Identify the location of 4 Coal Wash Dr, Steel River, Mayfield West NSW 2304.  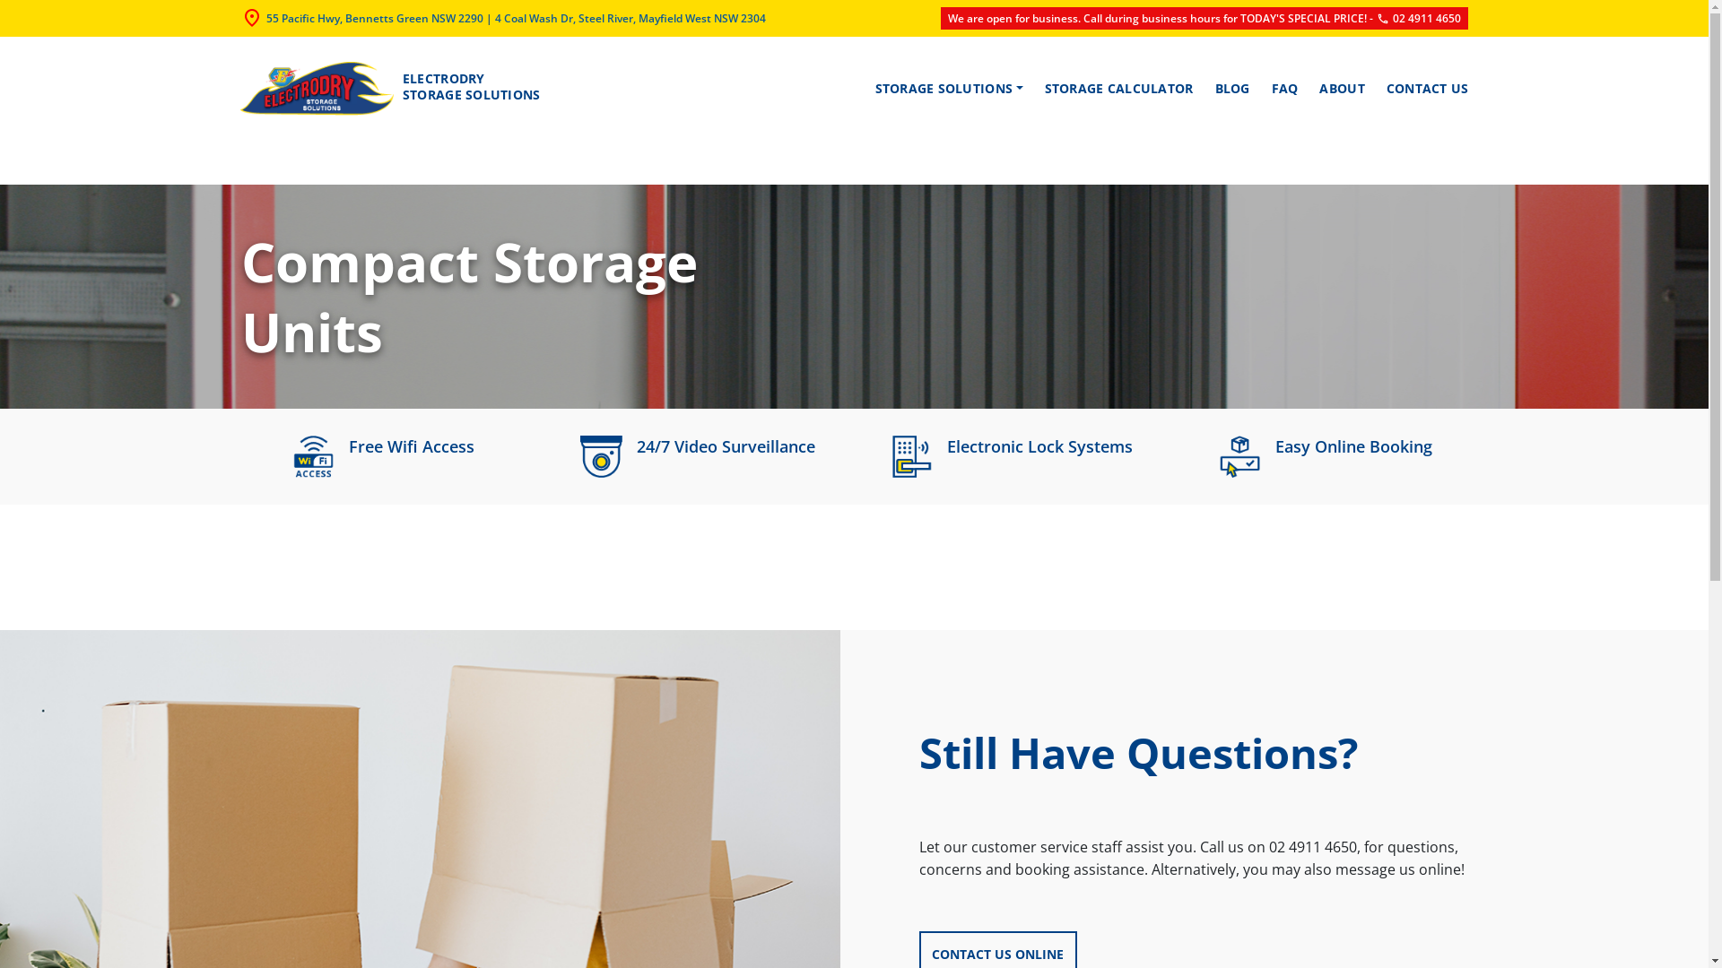
(631, 18).